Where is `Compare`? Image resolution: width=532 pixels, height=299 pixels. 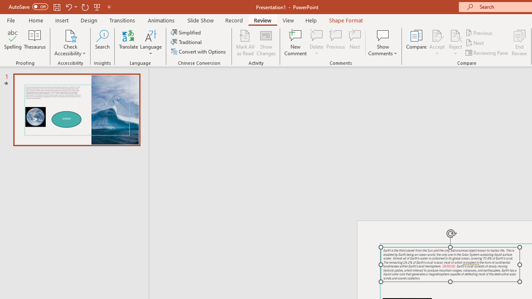
Compare is located at coordinates (416, 42).